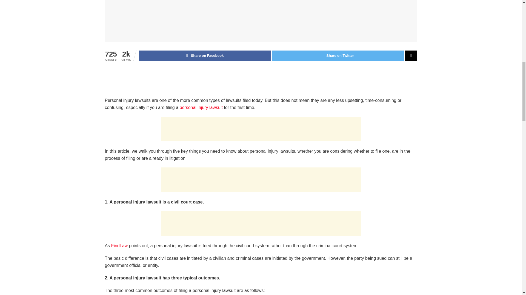 This screenshot has width=526, height=295. I want to click on Share on Twitter, so click(338, 55).